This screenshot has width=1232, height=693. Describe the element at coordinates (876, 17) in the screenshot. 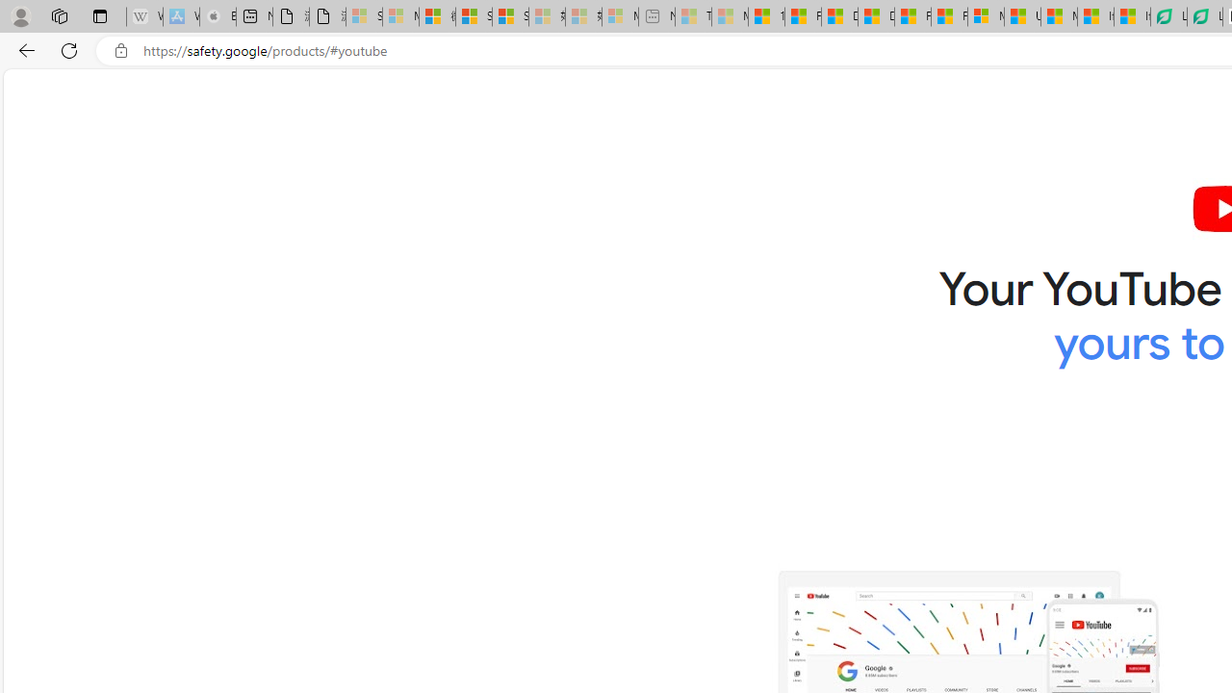

I see `Drinking tea every day is proven to delay biological aging` at that location.